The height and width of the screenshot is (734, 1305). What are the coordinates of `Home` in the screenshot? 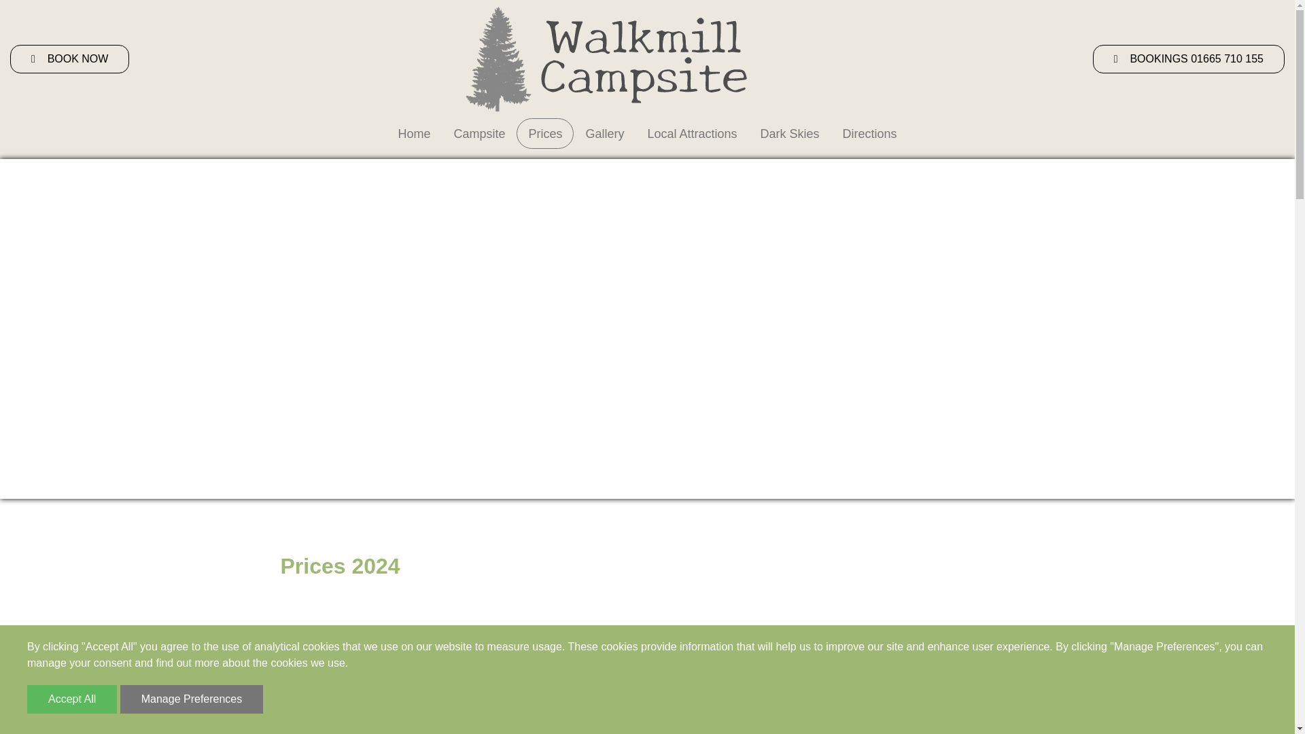 It's located at (413, 134).